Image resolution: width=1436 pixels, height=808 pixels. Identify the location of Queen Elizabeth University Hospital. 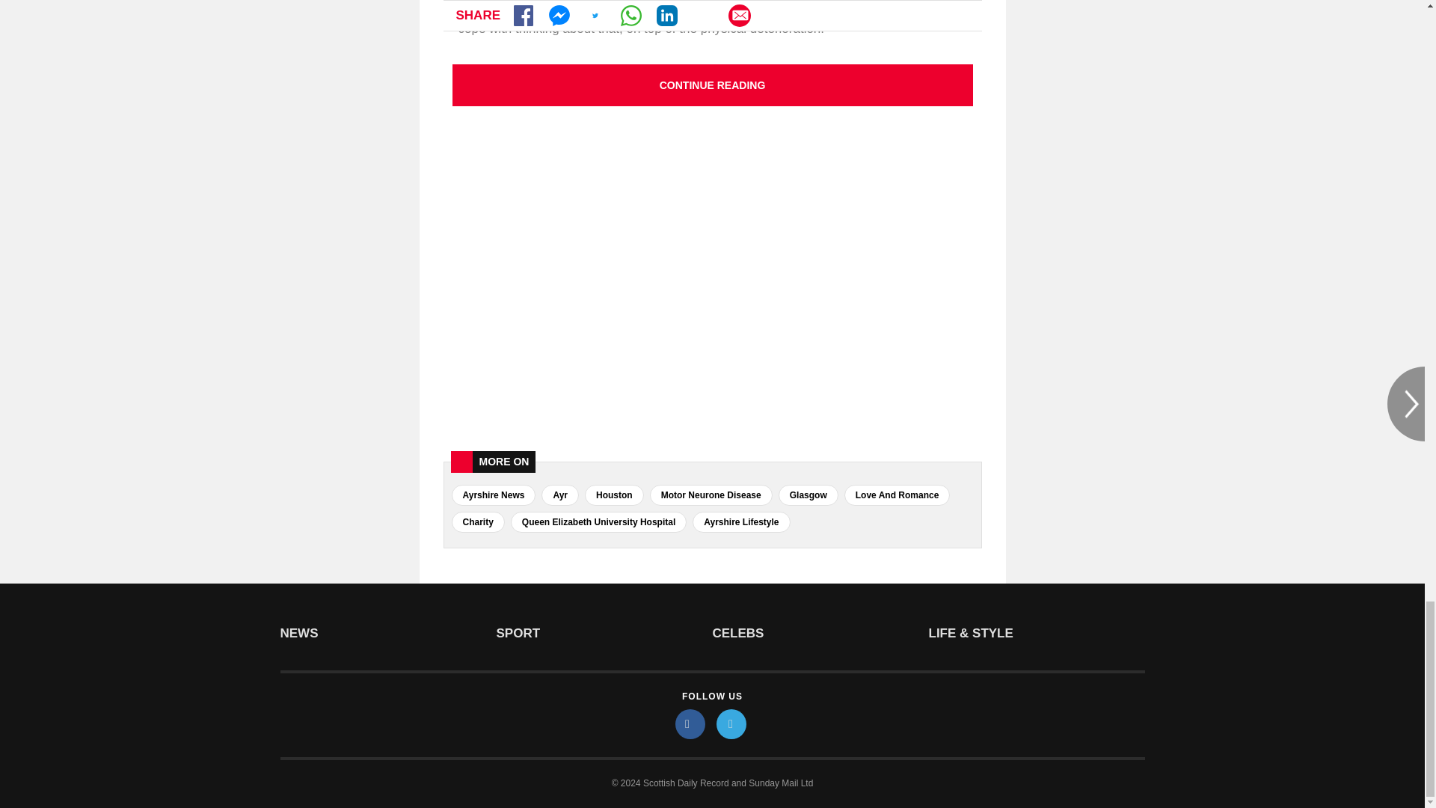
(598, 521).